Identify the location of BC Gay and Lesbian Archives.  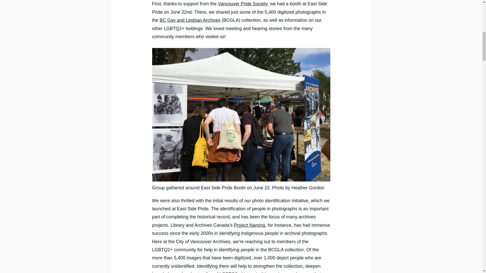
(190, 20).